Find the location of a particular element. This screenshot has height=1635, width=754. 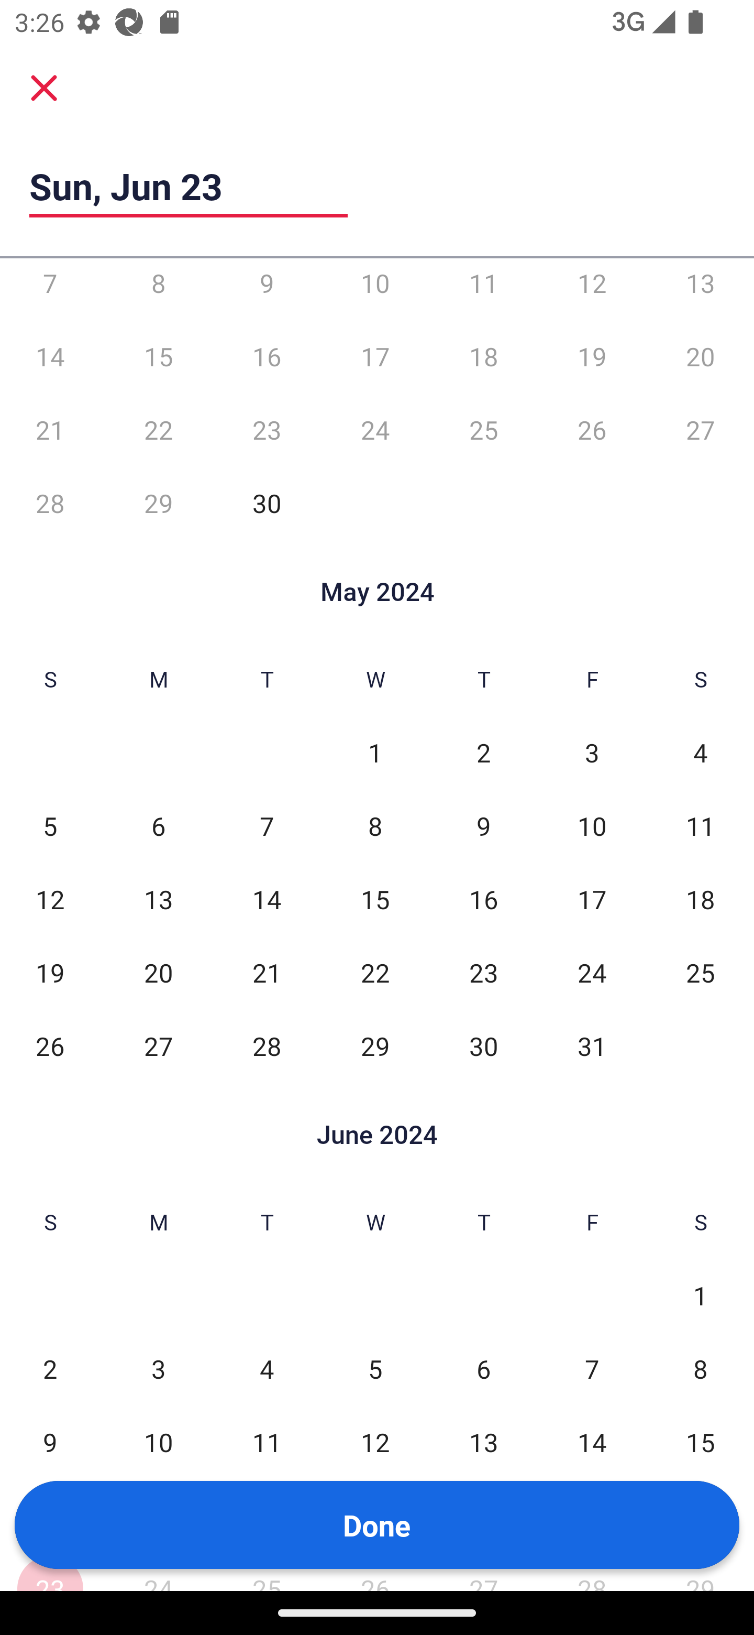

16 Tue, Apr 16, Not Selected is located at coordinates (267, 356).